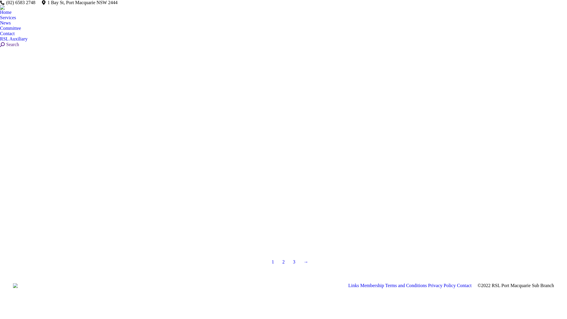 Image resolution: width=567 pixels, height=319 pixels. I want to click on Membership Terms and Conditions, so click(394, 286).